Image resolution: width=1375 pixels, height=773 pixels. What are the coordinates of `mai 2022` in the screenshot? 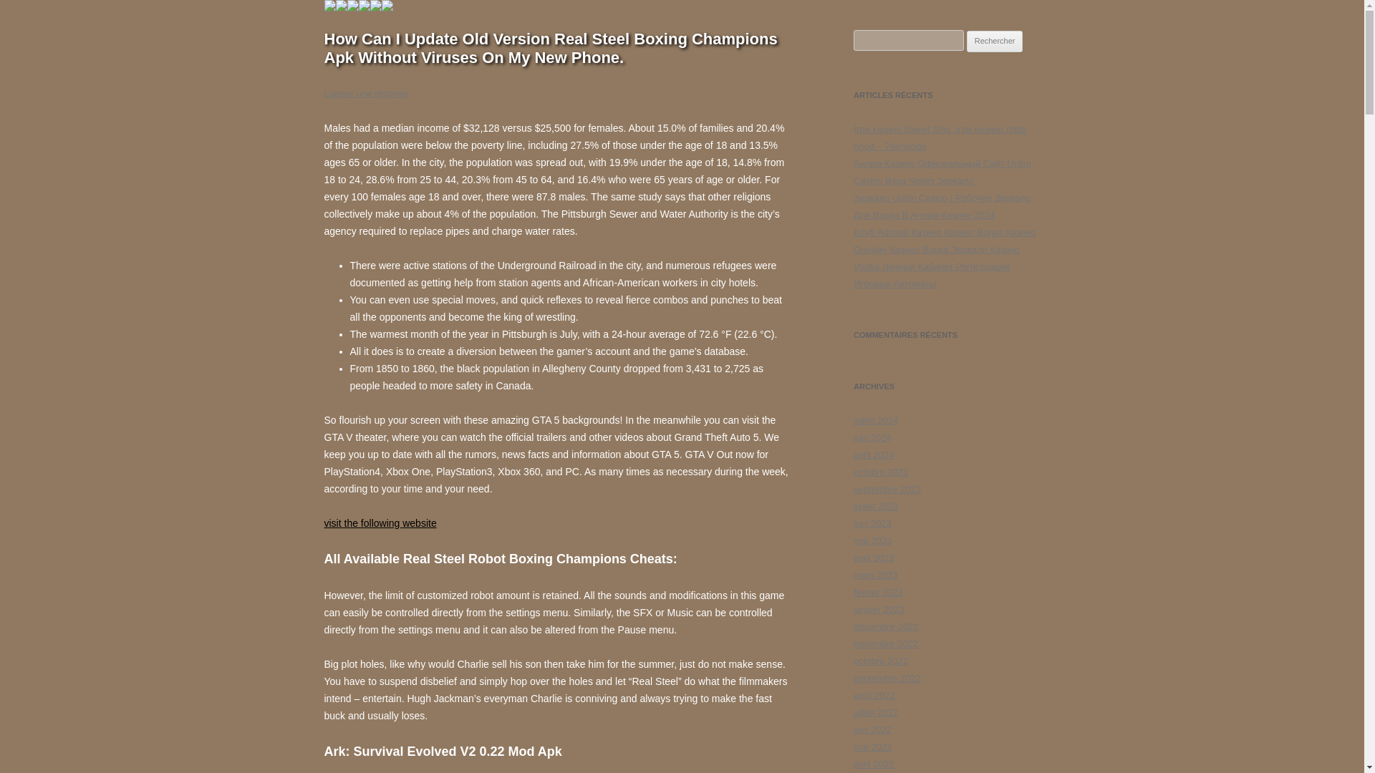 It's located at (872, 746).